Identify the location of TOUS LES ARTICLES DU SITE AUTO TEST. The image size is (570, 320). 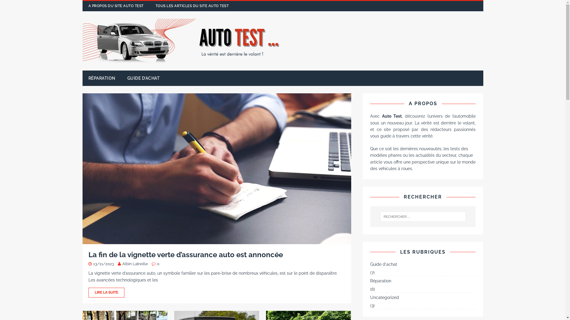
(192, 6).